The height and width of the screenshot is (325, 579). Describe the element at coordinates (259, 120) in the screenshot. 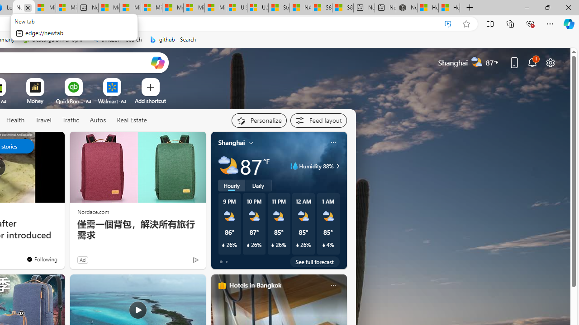

I see `Personalize your feed"` at that location.